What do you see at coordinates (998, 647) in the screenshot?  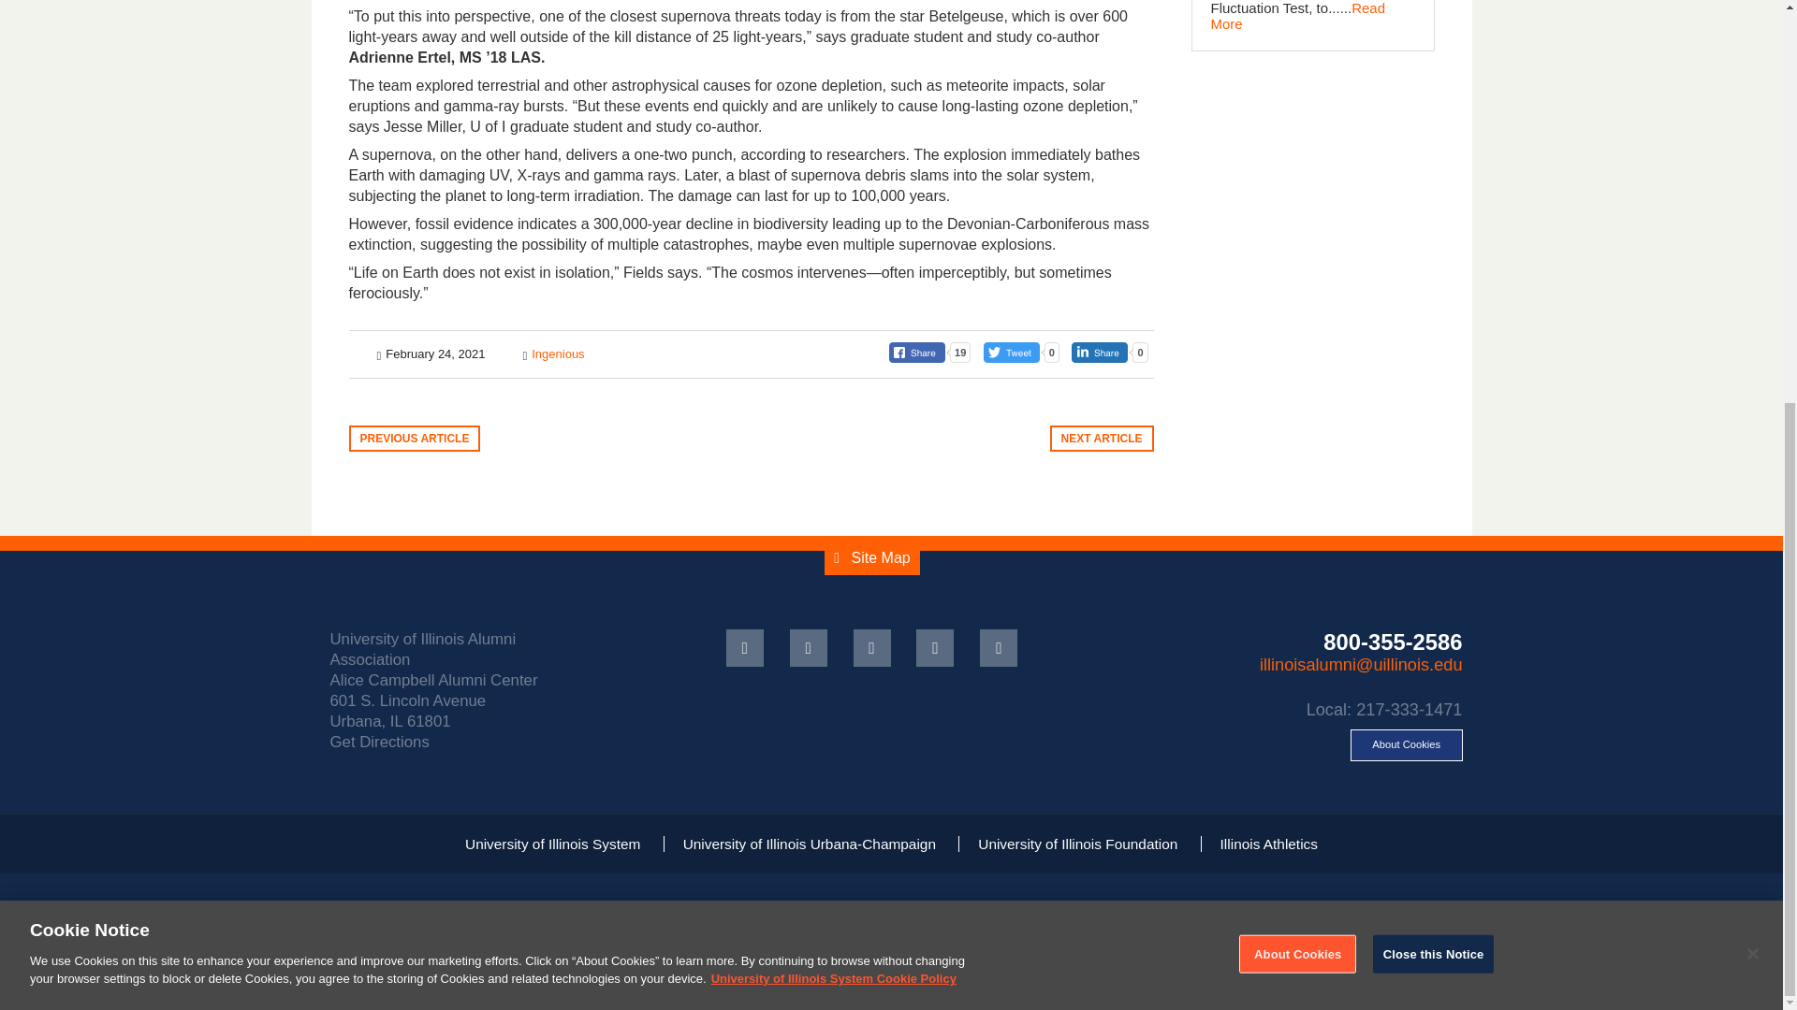 I see `Instagram` at bounding box center [998, 647].